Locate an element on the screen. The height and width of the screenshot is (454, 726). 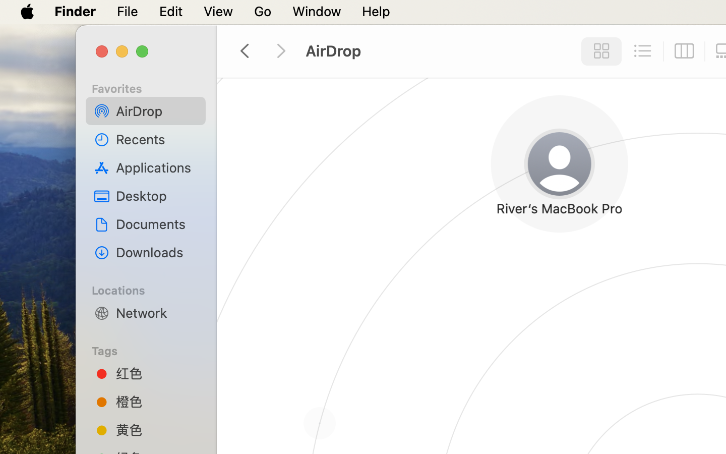
River‘s MacBook Pro is located at coordinates (532, 214).